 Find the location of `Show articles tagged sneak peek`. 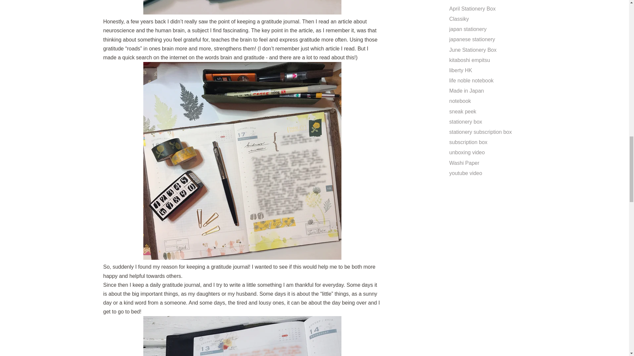

Show articles tagged sneak peek is located at coordinates (462, 111).